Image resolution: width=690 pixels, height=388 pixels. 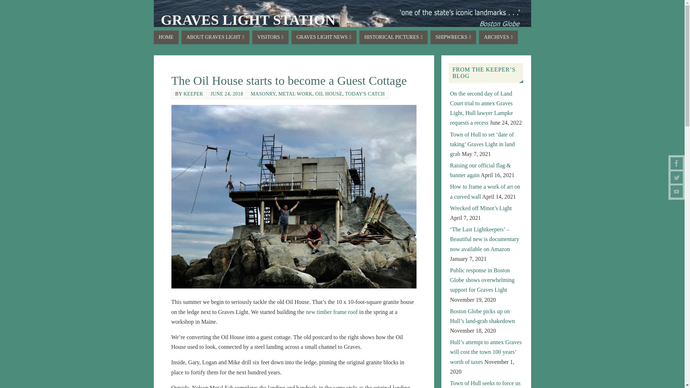 I want to click on View all posts by Keeper, so click(x=193, y=93).